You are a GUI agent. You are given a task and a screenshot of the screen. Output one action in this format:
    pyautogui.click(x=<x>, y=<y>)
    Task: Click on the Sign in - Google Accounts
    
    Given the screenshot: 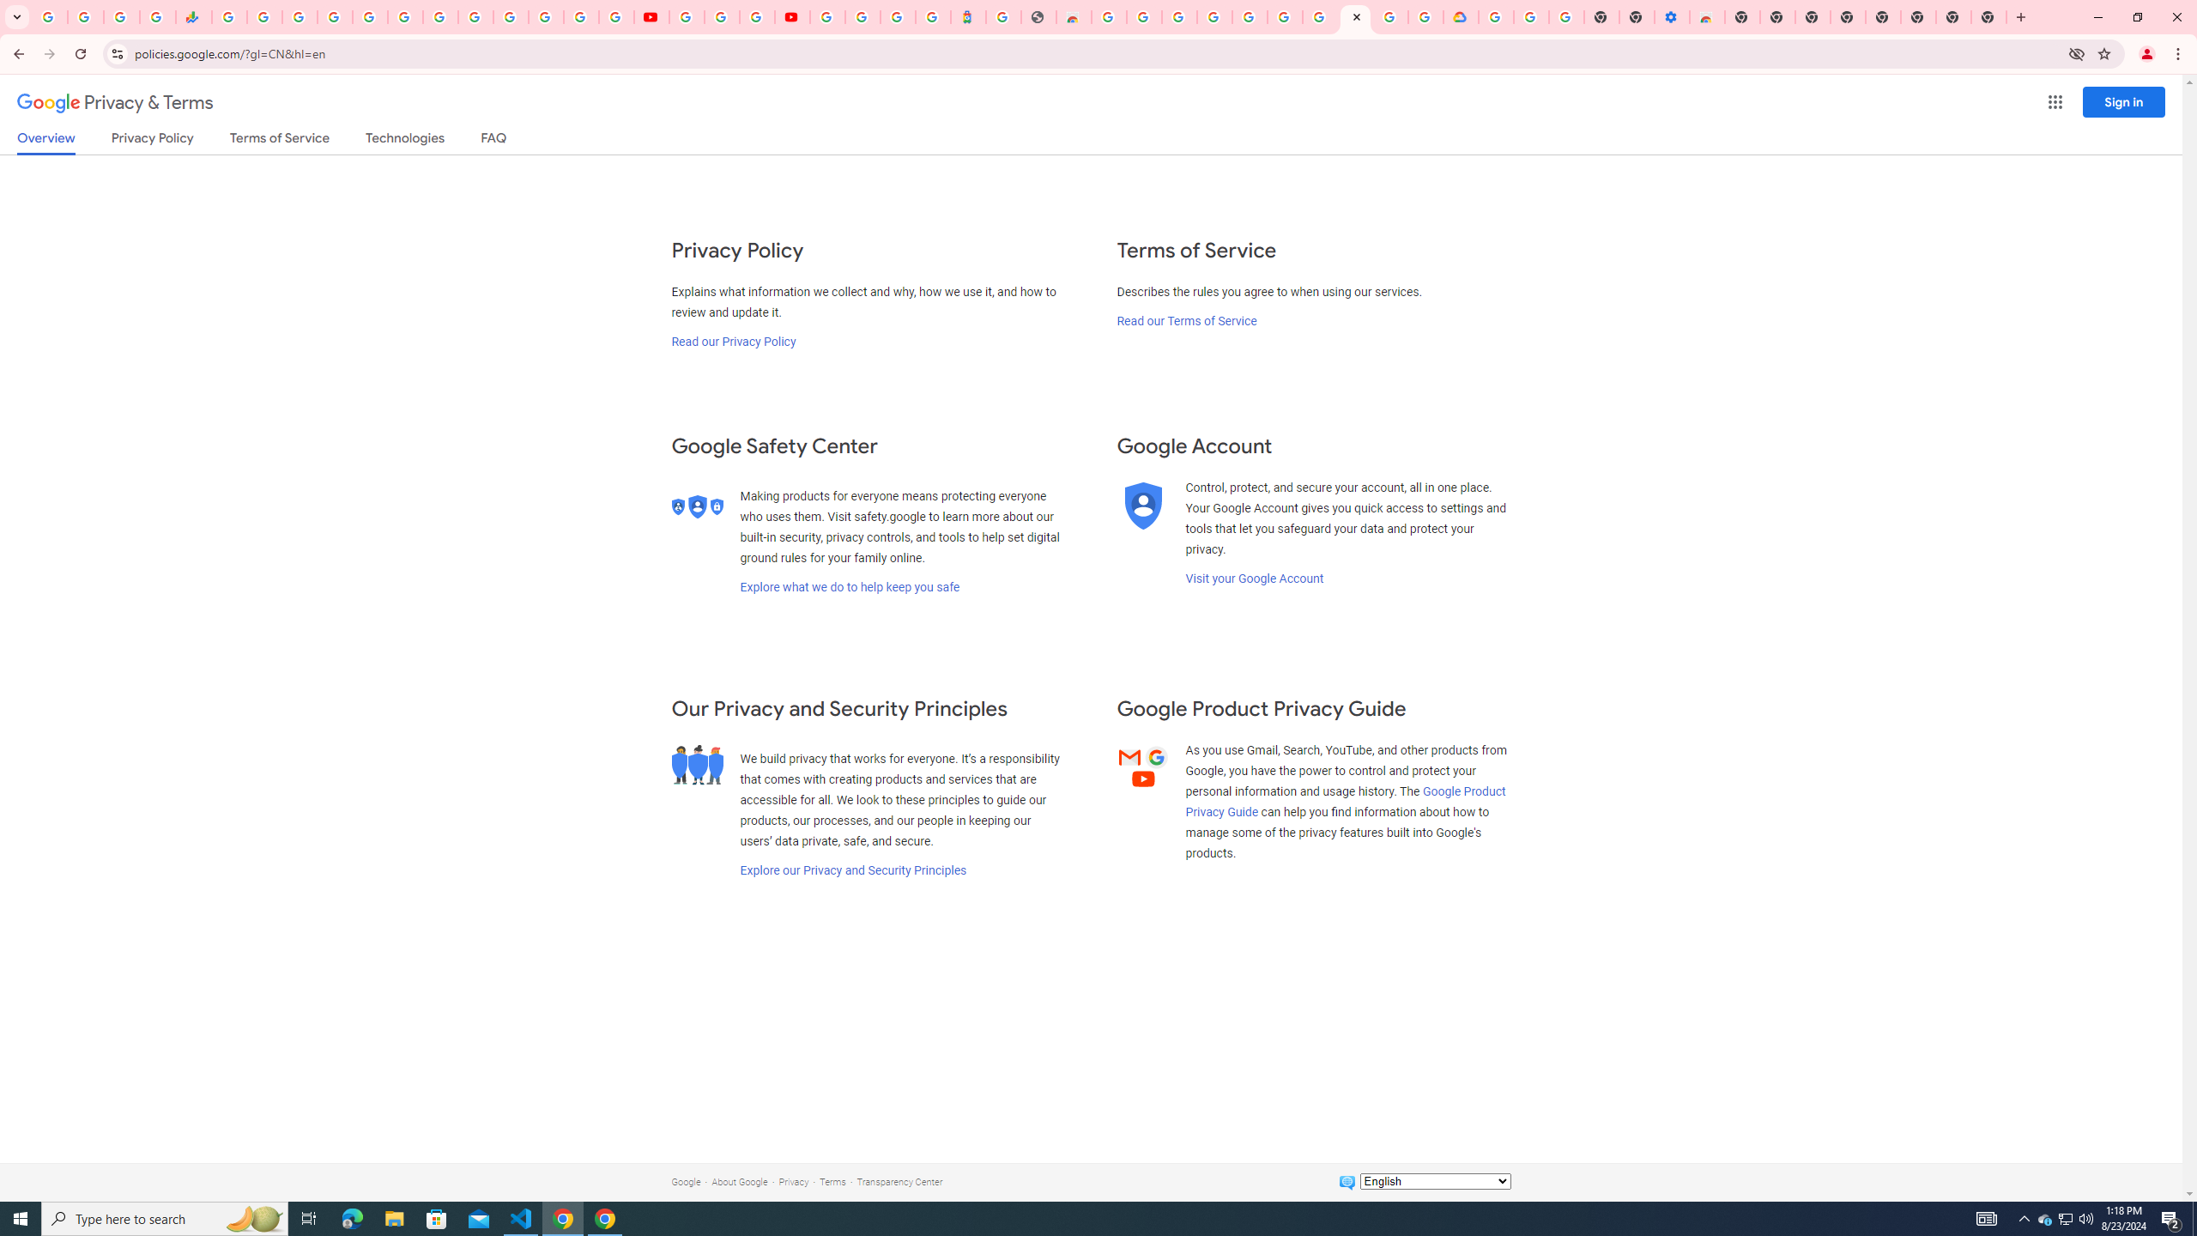 What is the action you would take?
    pyautogui.click(x=1497, y=17)
    